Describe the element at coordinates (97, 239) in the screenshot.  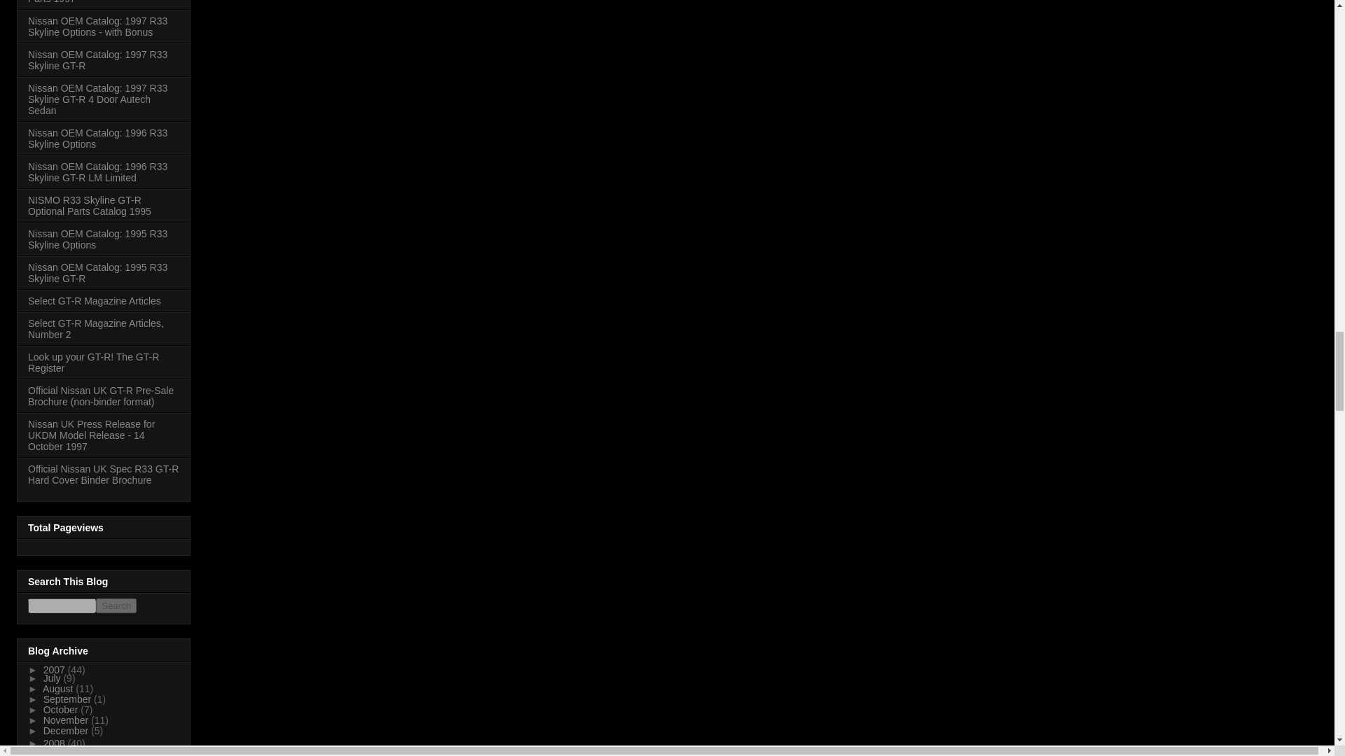
I see `Nissan OEM Catalog: 1995 R33 Skyline Options` at that location.